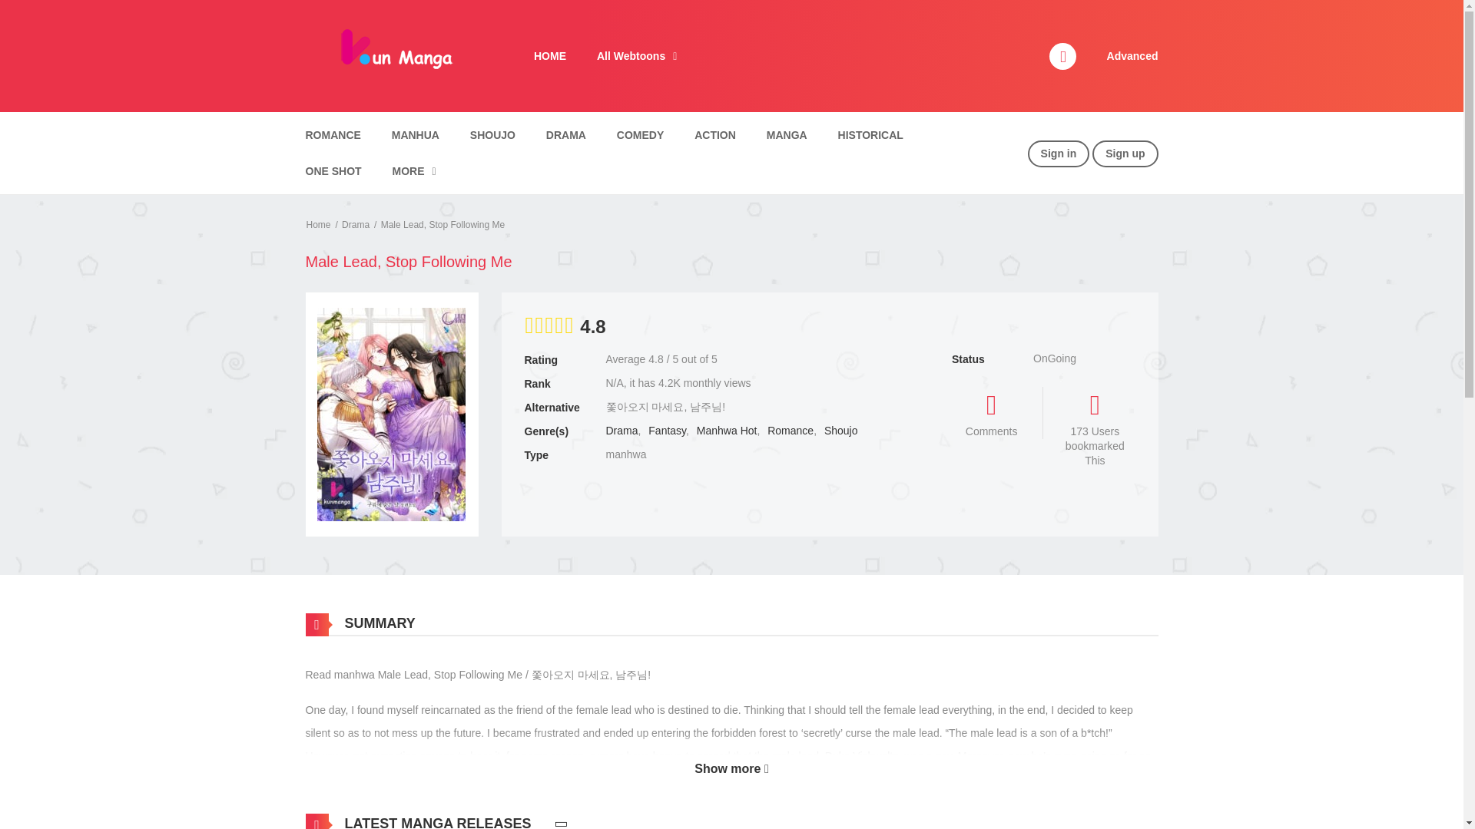  What do you see at coordinates (550, 56) in the screenshot?
I see `HOME` at bounding box center [550, 56].